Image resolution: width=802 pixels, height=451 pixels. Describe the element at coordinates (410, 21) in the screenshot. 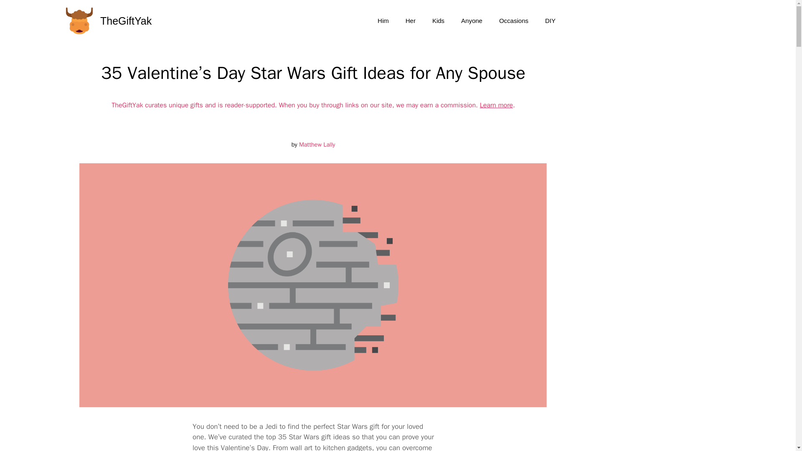

I see `Her` at that location.